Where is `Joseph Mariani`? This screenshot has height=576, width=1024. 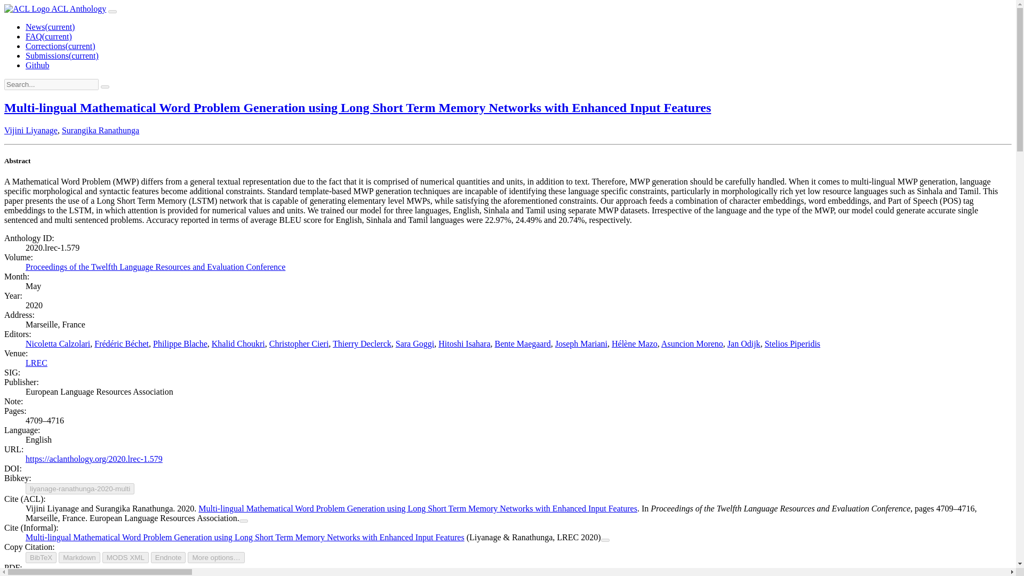 Joseph Mariani is located at coordinates (581, 343).